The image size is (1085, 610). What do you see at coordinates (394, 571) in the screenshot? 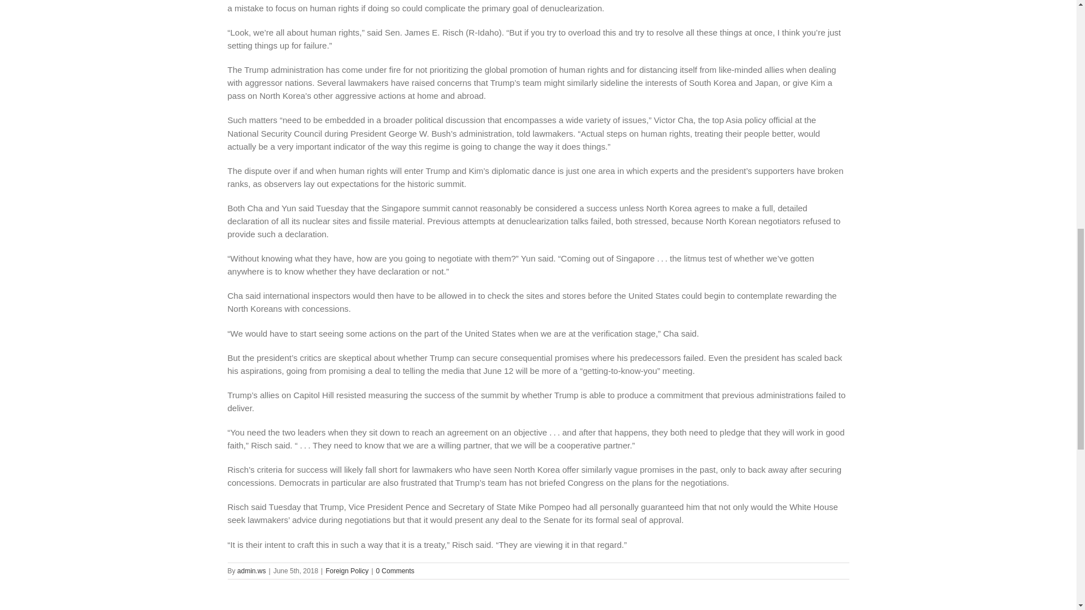
I see `0 Comments` at bounding box center [394, 571].